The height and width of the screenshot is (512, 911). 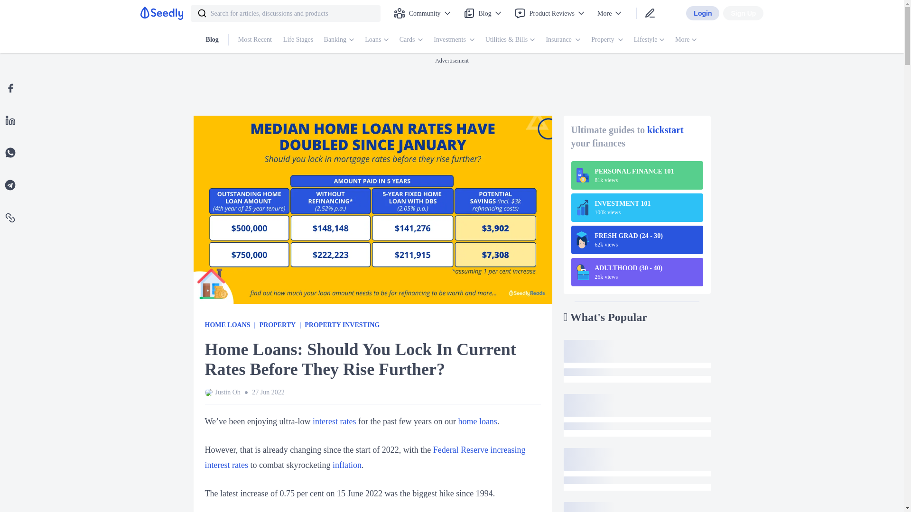 I want to click on Loans, so click(x=374, y=40).